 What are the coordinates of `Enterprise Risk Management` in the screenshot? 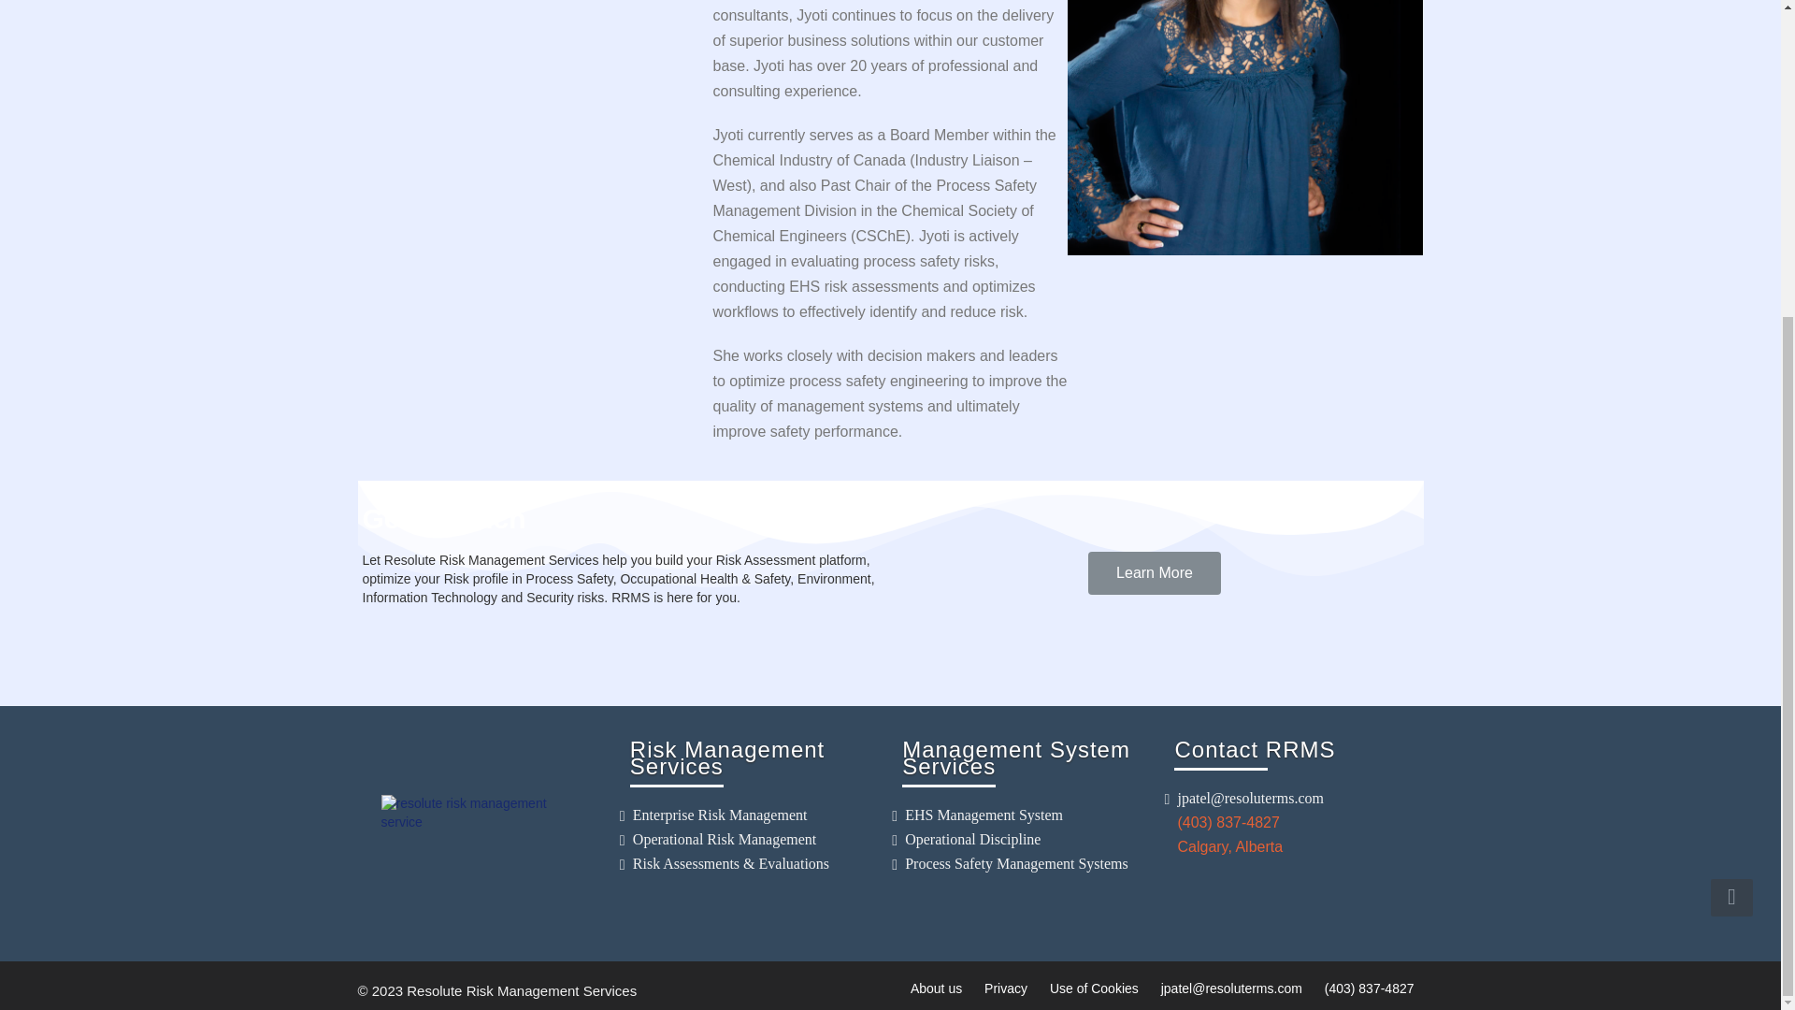 It's located at (720, 815).